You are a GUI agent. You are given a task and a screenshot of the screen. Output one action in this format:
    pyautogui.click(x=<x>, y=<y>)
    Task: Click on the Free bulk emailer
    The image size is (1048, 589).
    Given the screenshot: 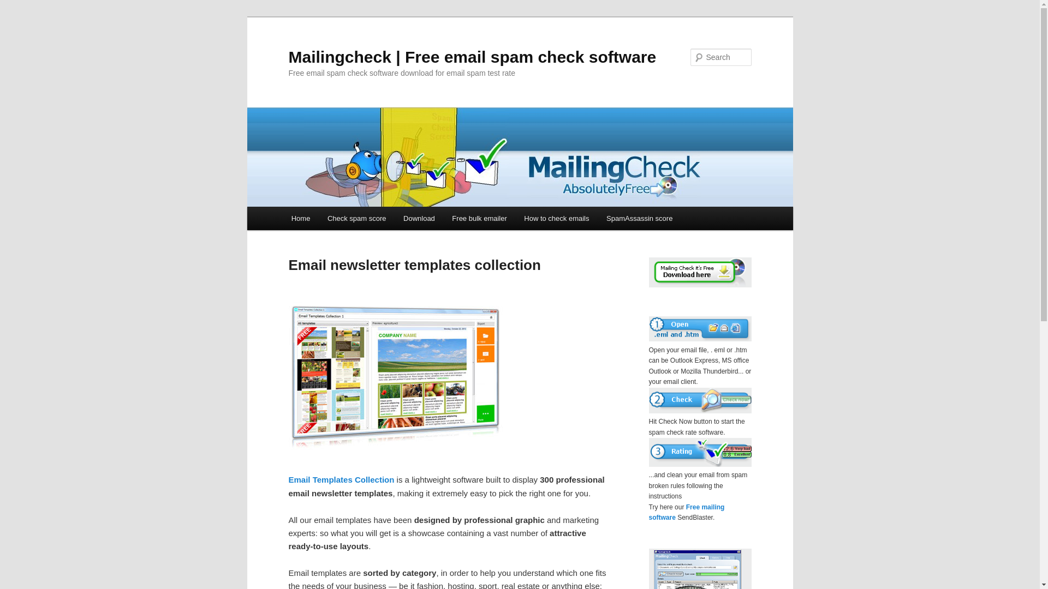 What is the action you would take?
    pyautogui.click(x=479, y=218)
    